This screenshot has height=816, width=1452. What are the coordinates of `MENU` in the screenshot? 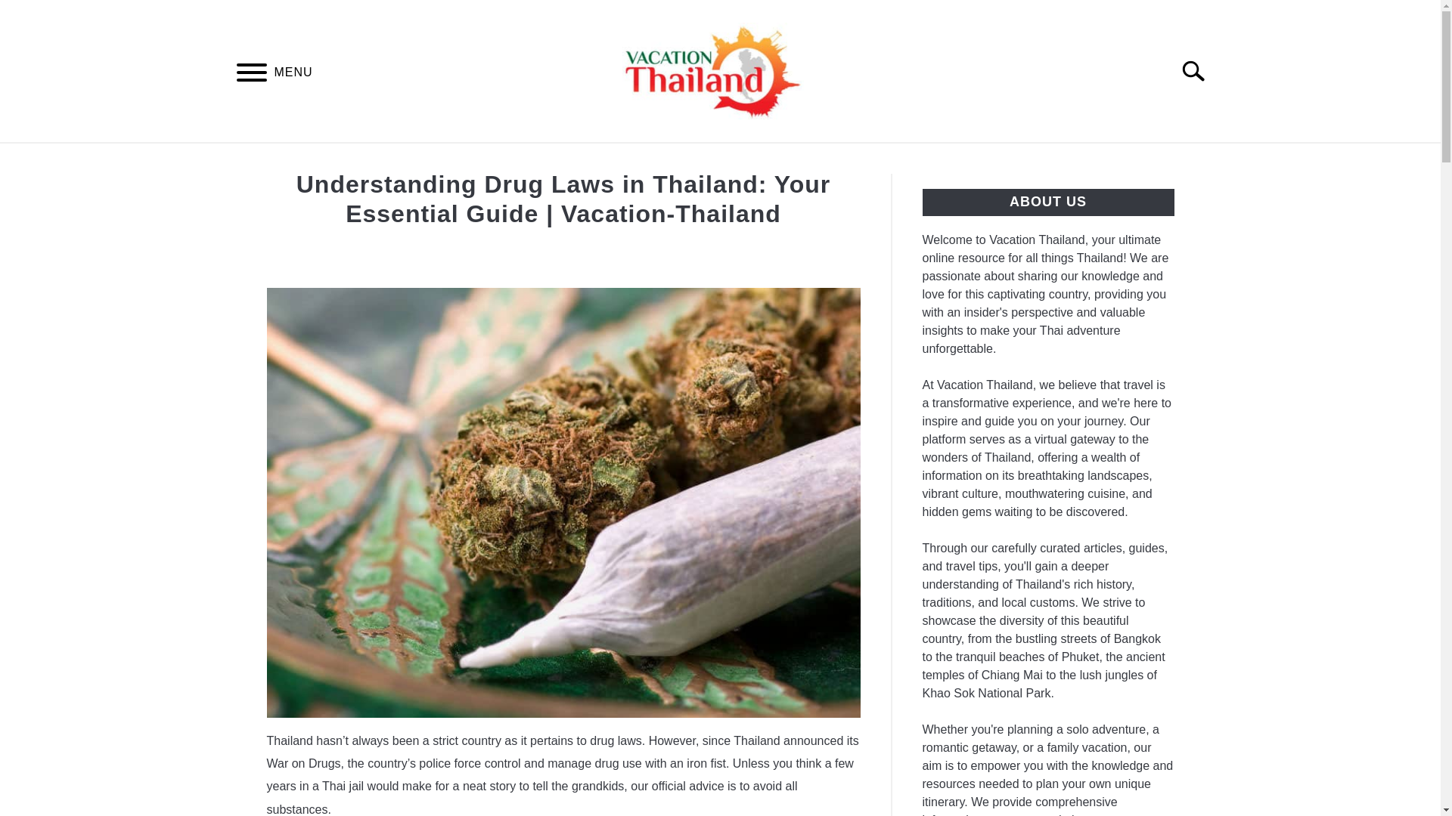 It's located at (251, 75).